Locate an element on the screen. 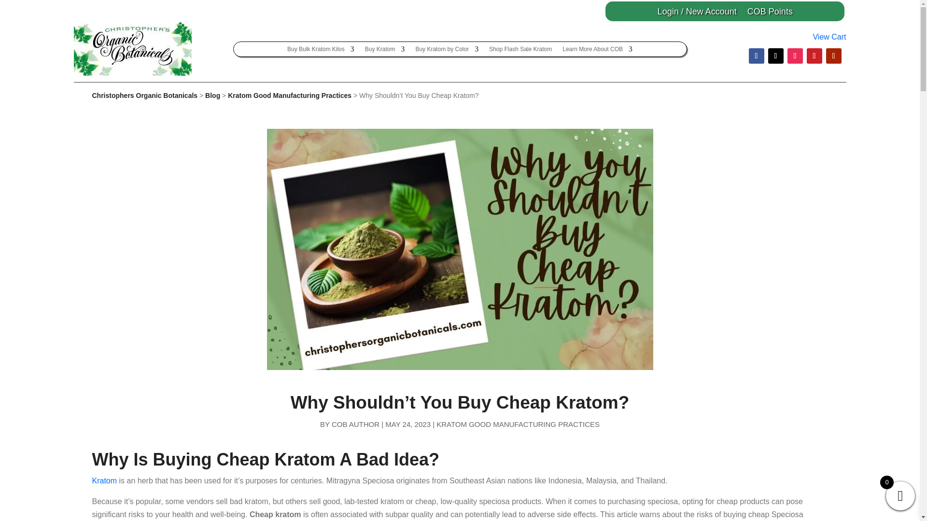  Shop Flash Sale Kratom is located at coordinates (520, 51).